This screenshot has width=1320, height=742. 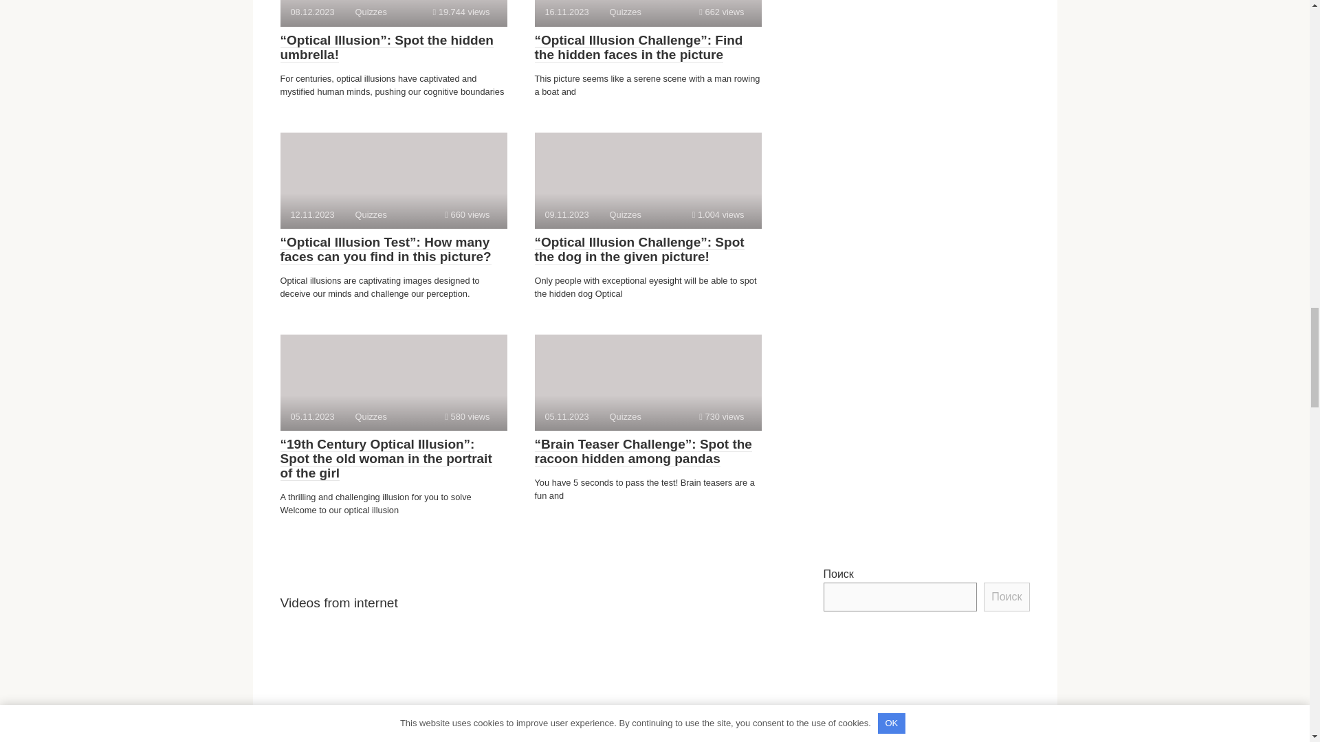 I want to click on Views, so click(x=722, y=416).